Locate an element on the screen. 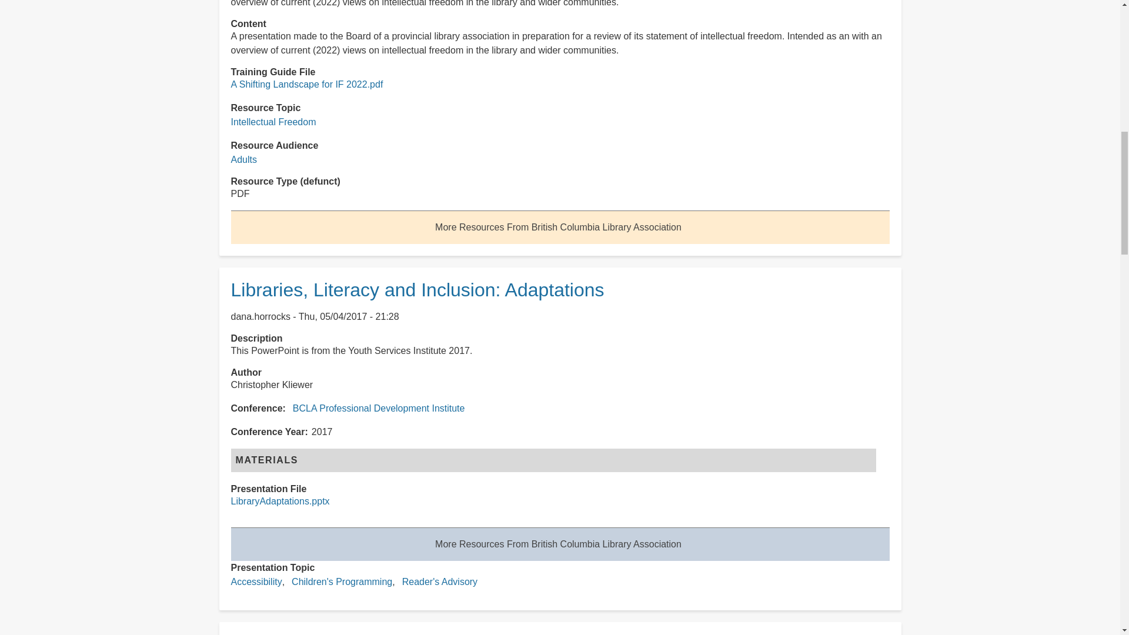 The width and height of the screenshot is (1129, 635). Libraries, Literacy and Inclusion: Adaptations is located at coordinates (417, 289).